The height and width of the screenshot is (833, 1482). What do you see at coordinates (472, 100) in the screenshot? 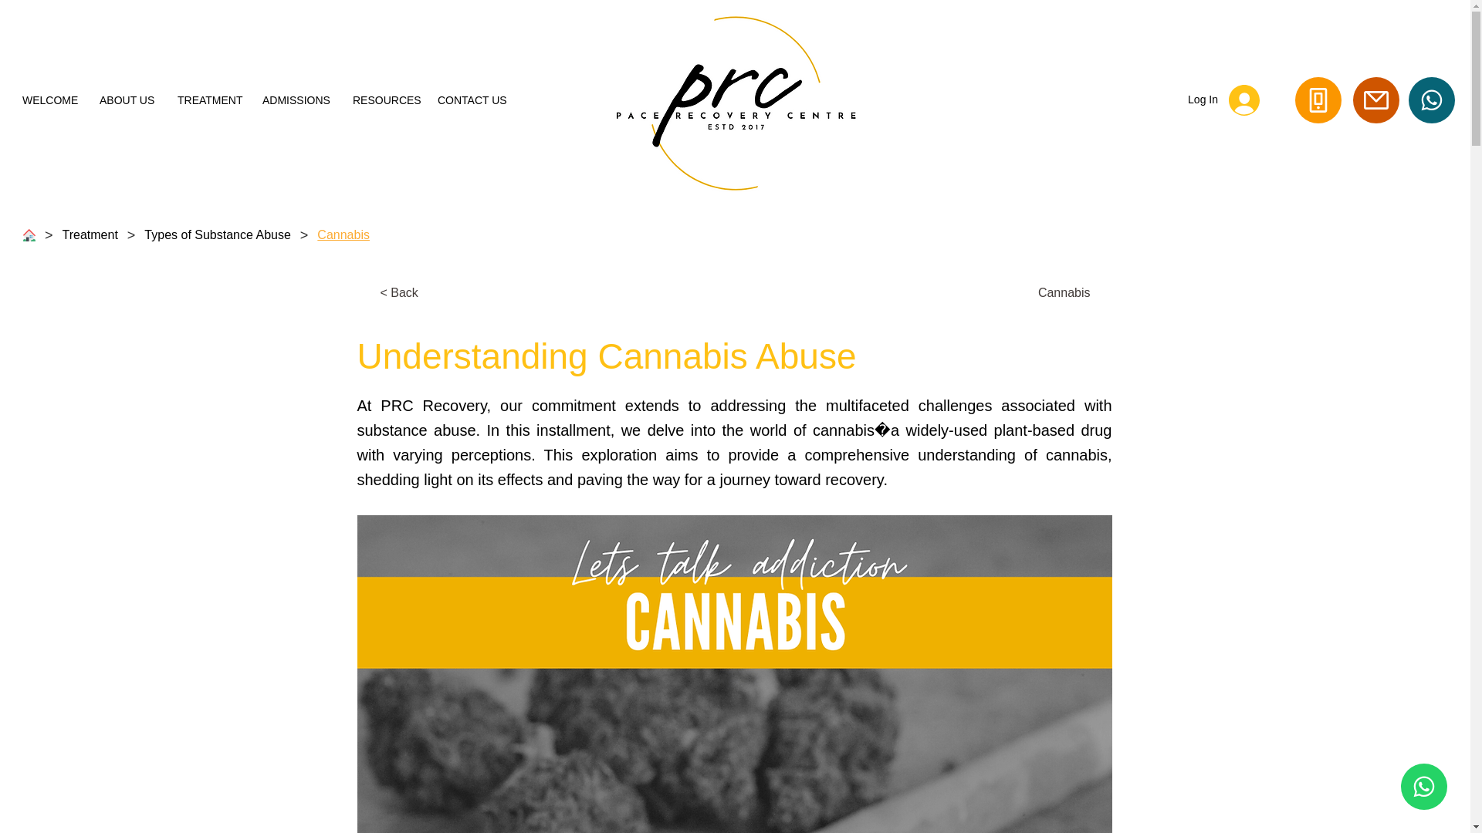
I see `CONTACT US` at bounding box center [472, 100].